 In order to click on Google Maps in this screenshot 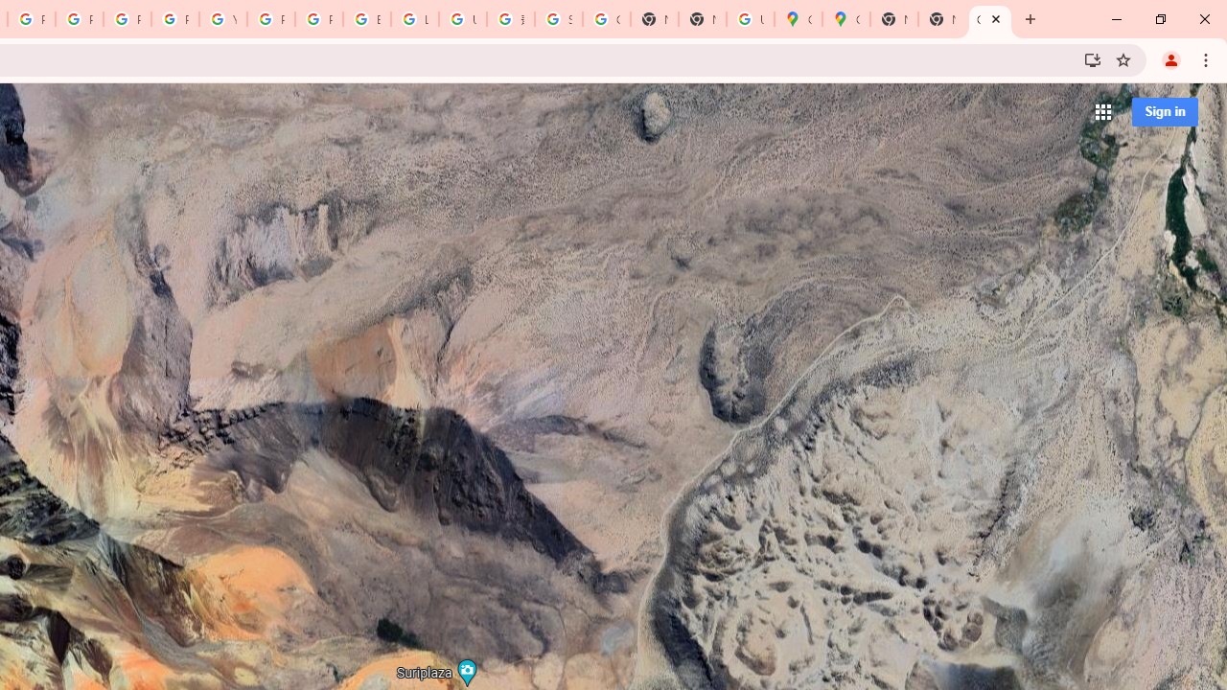, I will do `click(989, 19)`.